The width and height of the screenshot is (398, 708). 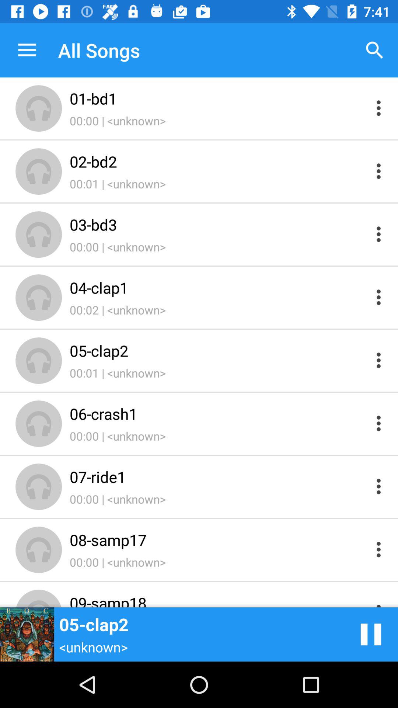 What do you see at coordinates (218, 288) in the screenshot?
I see `click the item above 00:02 | <unknown>` at bounding box center [218, 288].